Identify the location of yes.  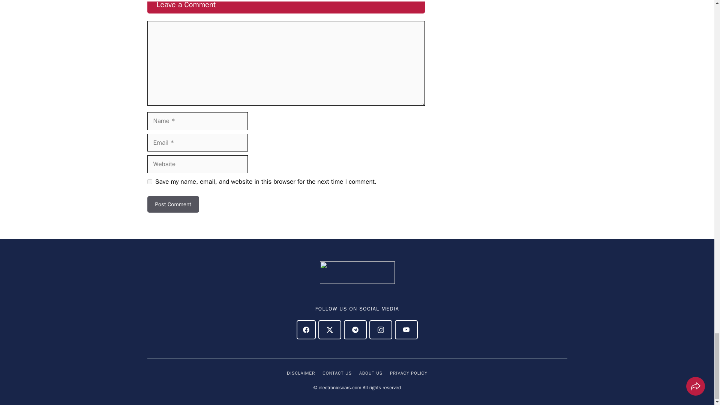
(149, 181).